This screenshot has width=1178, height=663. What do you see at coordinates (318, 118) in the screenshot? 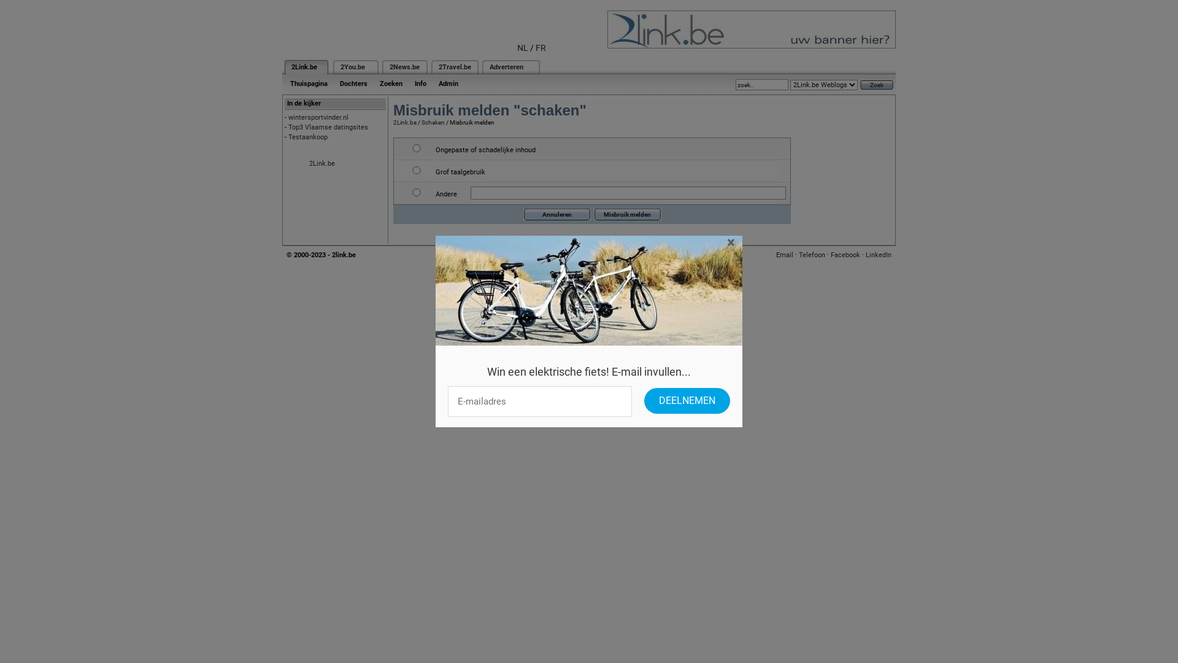
I see `wintersportvinder.nl` at bounding box center [318, 118].